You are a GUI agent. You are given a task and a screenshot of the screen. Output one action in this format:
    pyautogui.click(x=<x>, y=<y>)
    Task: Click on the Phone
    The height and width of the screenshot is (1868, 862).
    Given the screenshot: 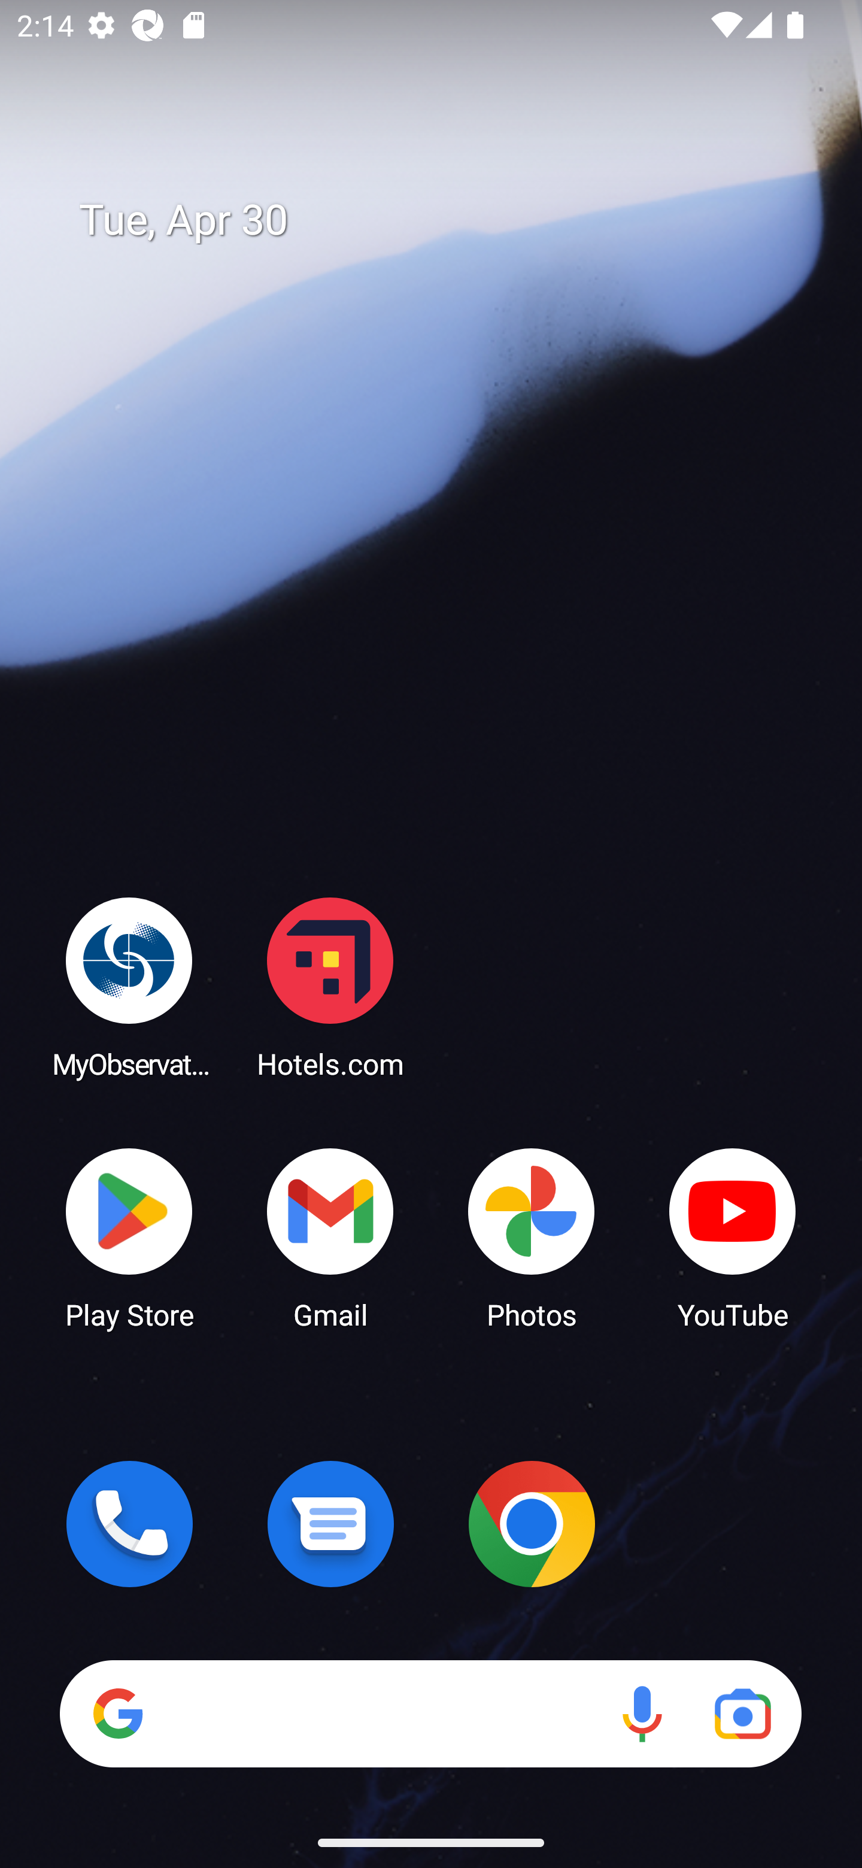 What is the action you would take?
    pyautogui.click(x=129, y=1524)
    